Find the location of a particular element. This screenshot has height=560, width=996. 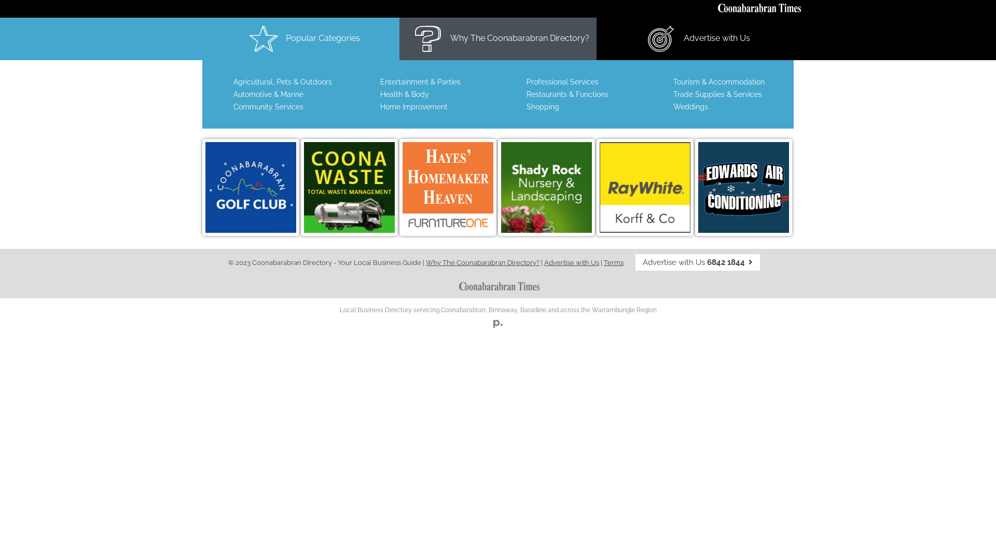

Weddings is located at coordinates (691, 107).